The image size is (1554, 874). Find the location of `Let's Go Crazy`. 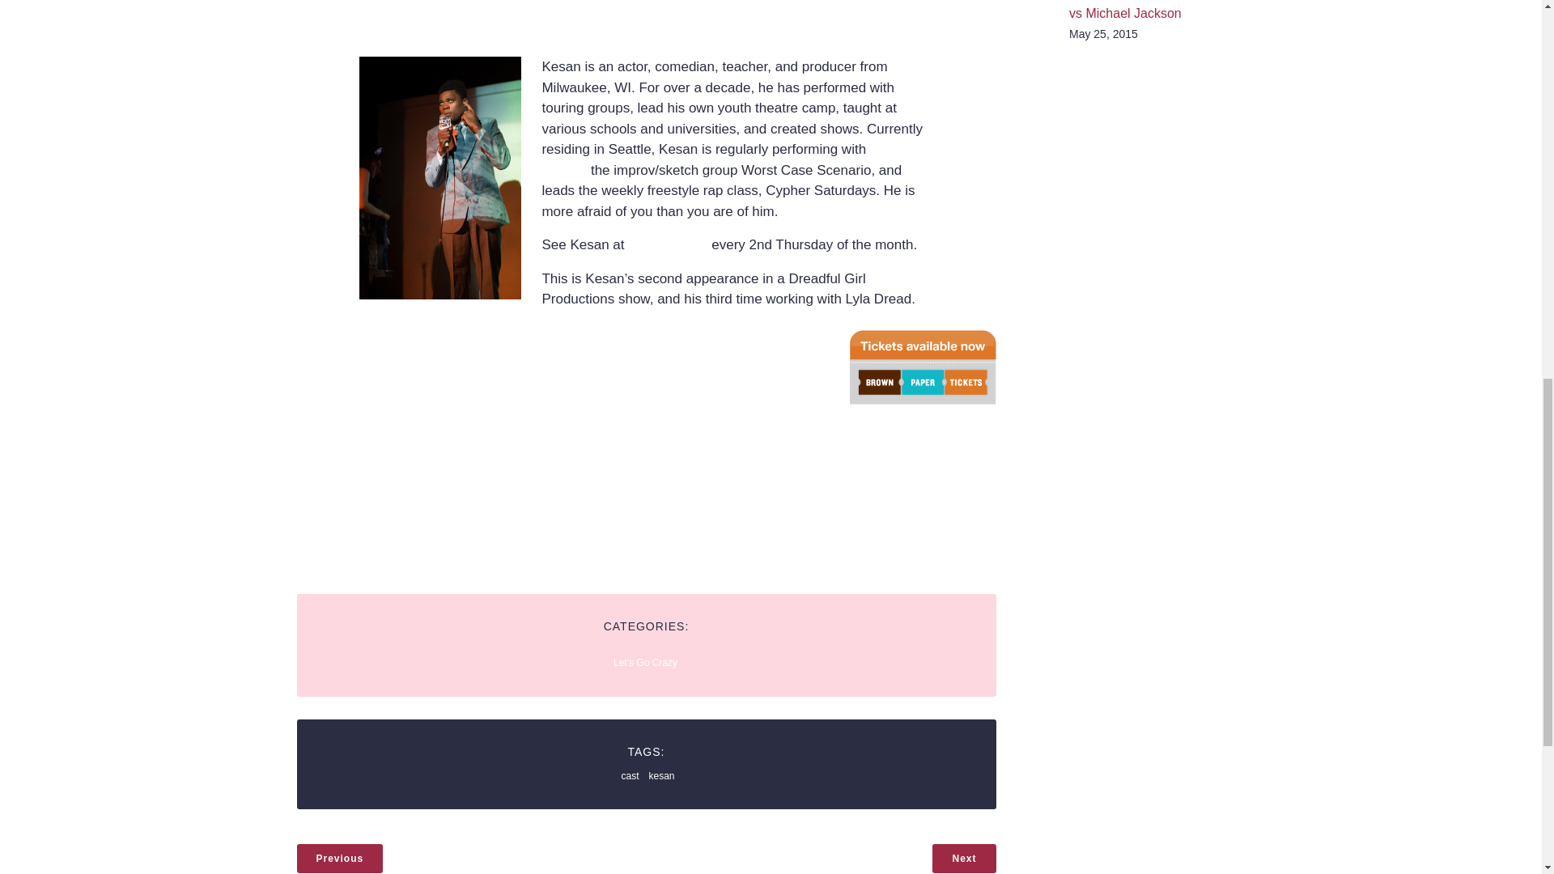

Let's Go Crazy is located at coordinates (646, 663).